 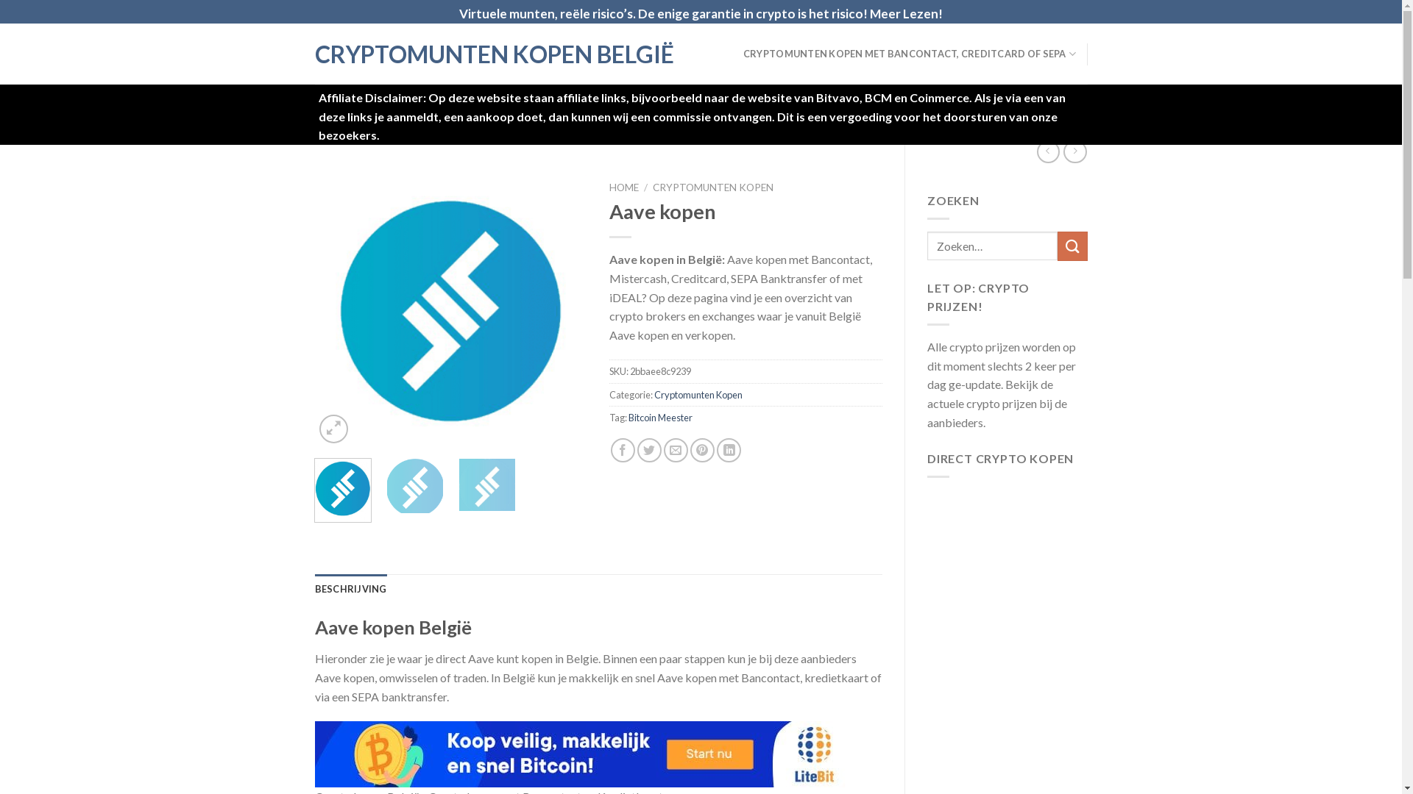 What do you see at coordinates (676, 450) in the screenshot?
I see `Email to a Friend` at bounding box center [676, 450].